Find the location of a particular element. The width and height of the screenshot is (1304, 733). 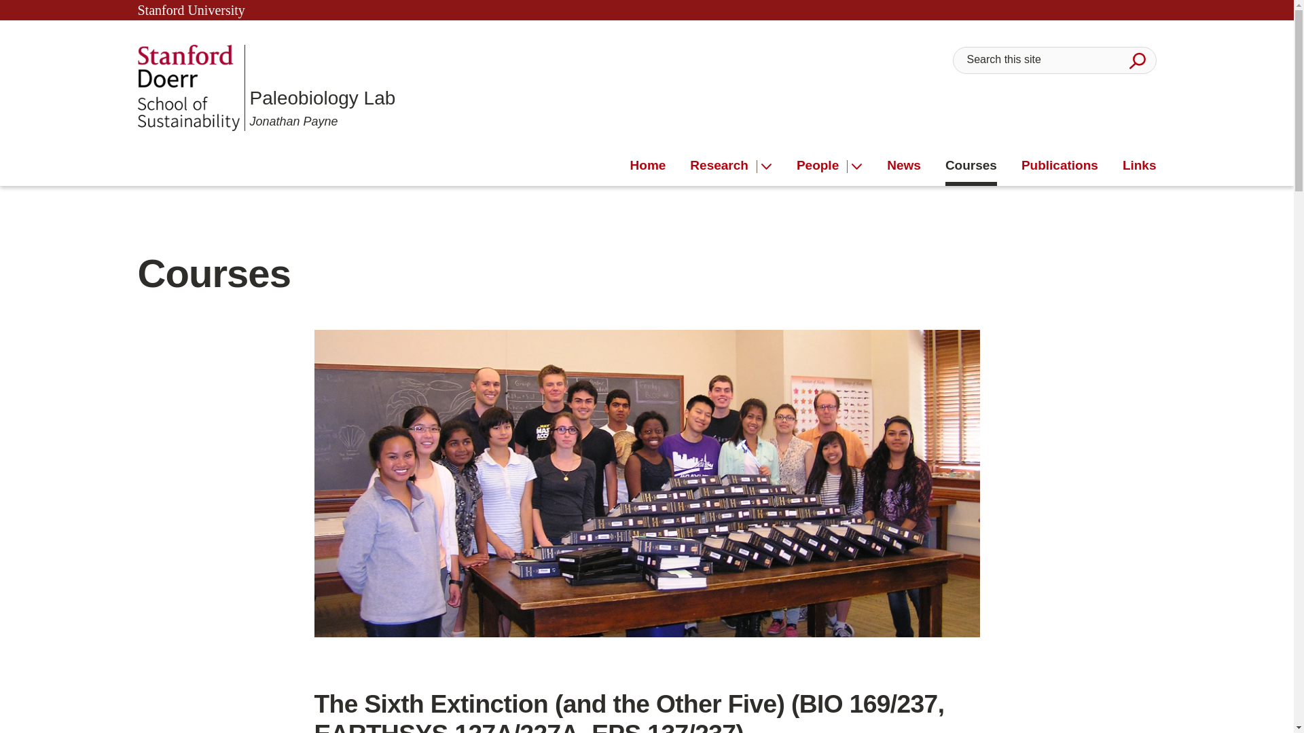

Publications is located at coordinates (1059, 166).